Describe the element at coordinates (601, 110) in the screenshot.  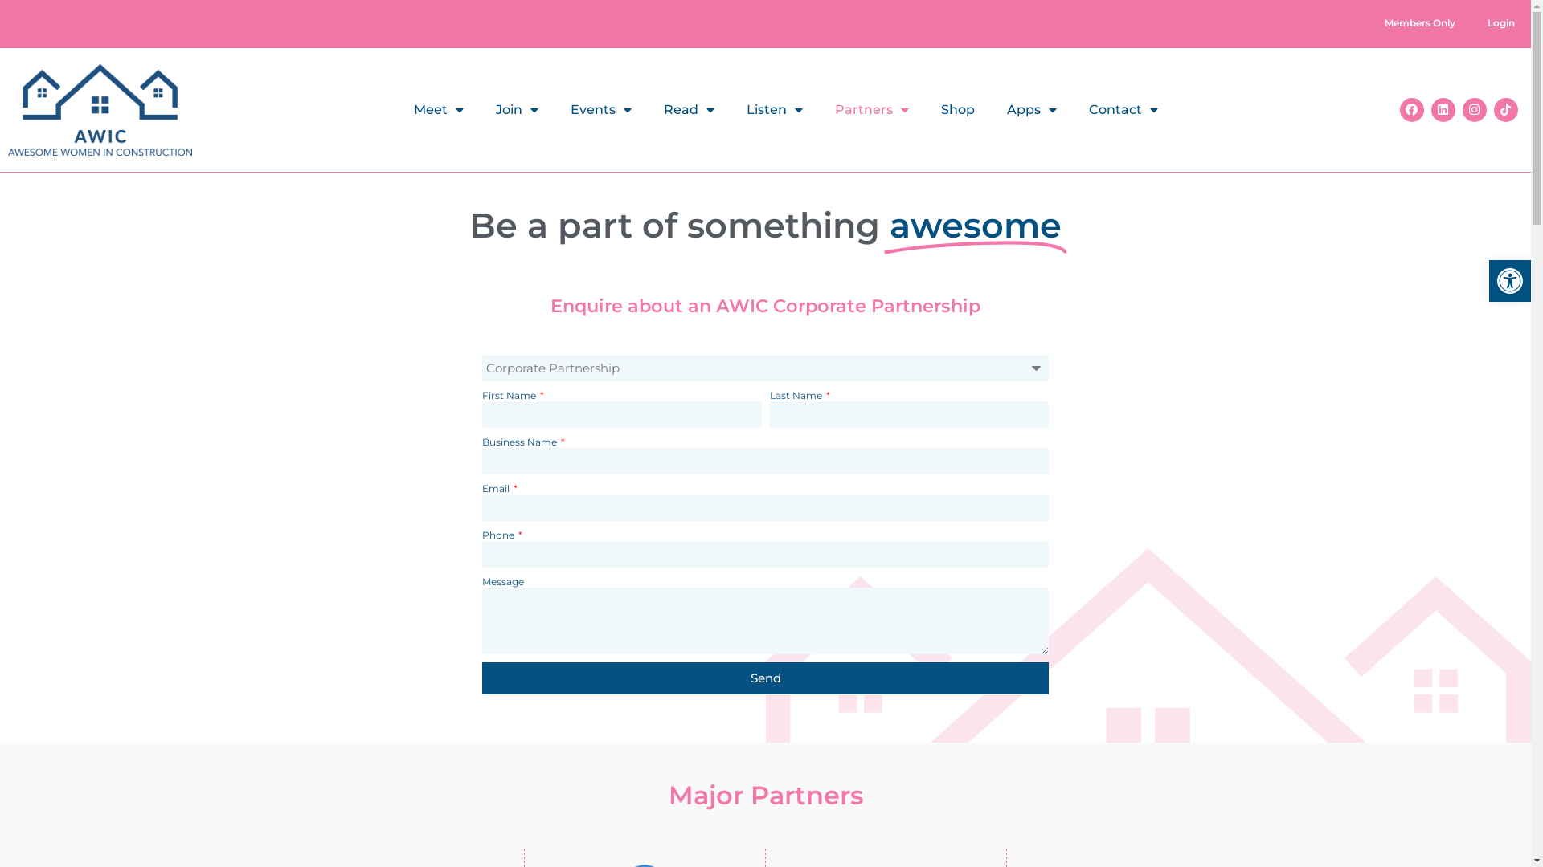
I see `Events` at that location.